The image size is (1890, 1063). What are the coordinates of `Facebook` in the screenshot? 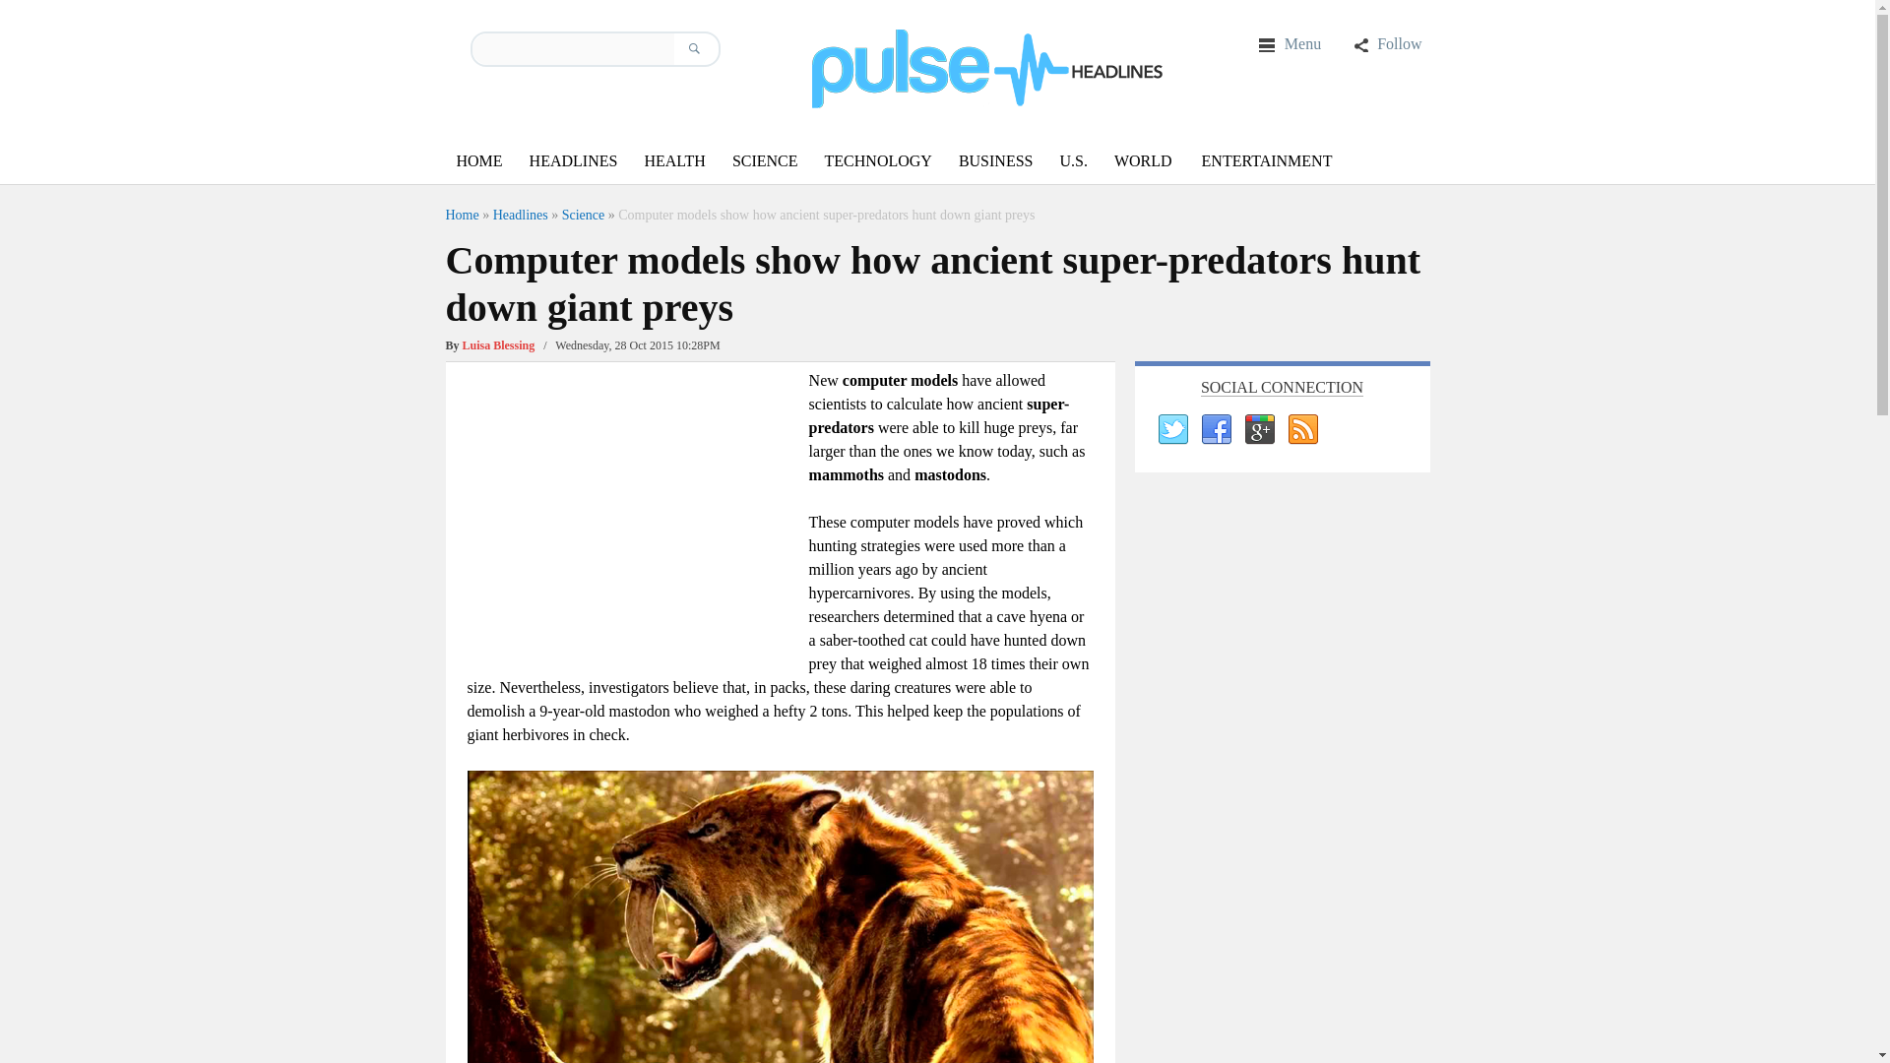 It's located at (1214, 429).